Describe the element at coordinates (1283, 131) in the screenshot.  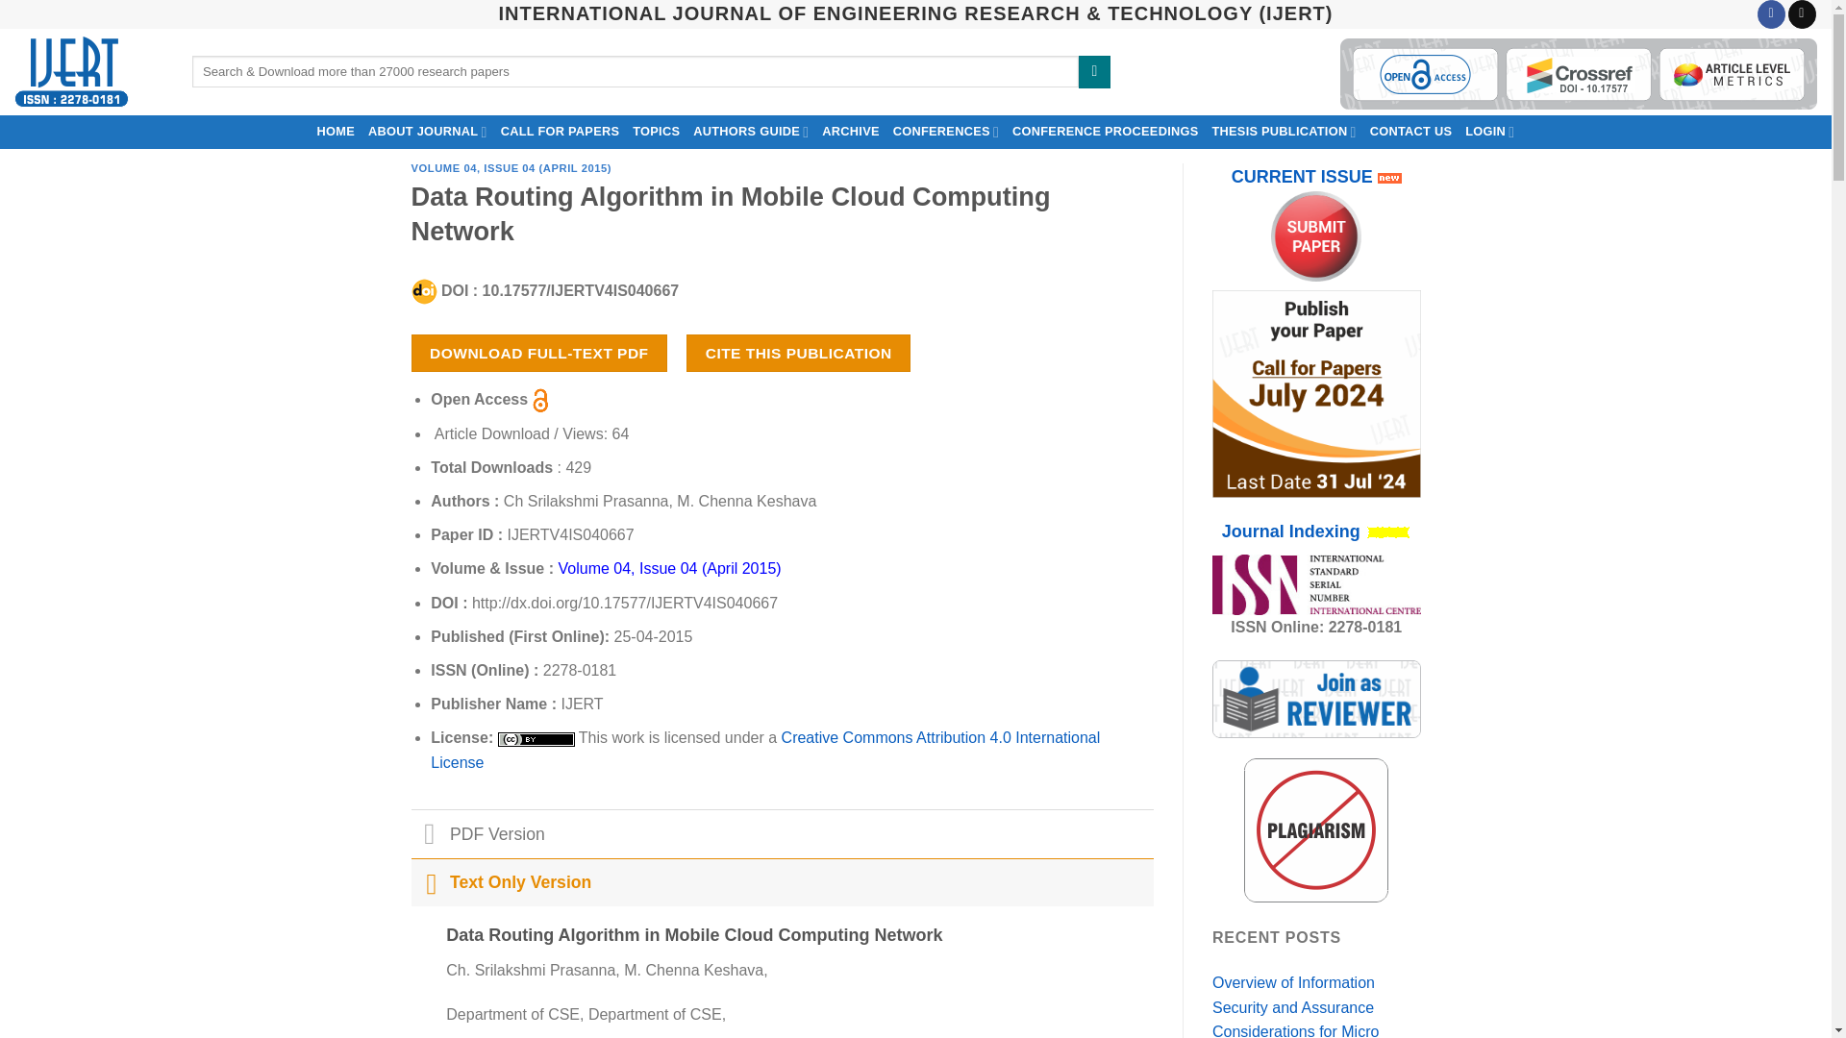
I see `THESIS PUBLICATION` at that location.